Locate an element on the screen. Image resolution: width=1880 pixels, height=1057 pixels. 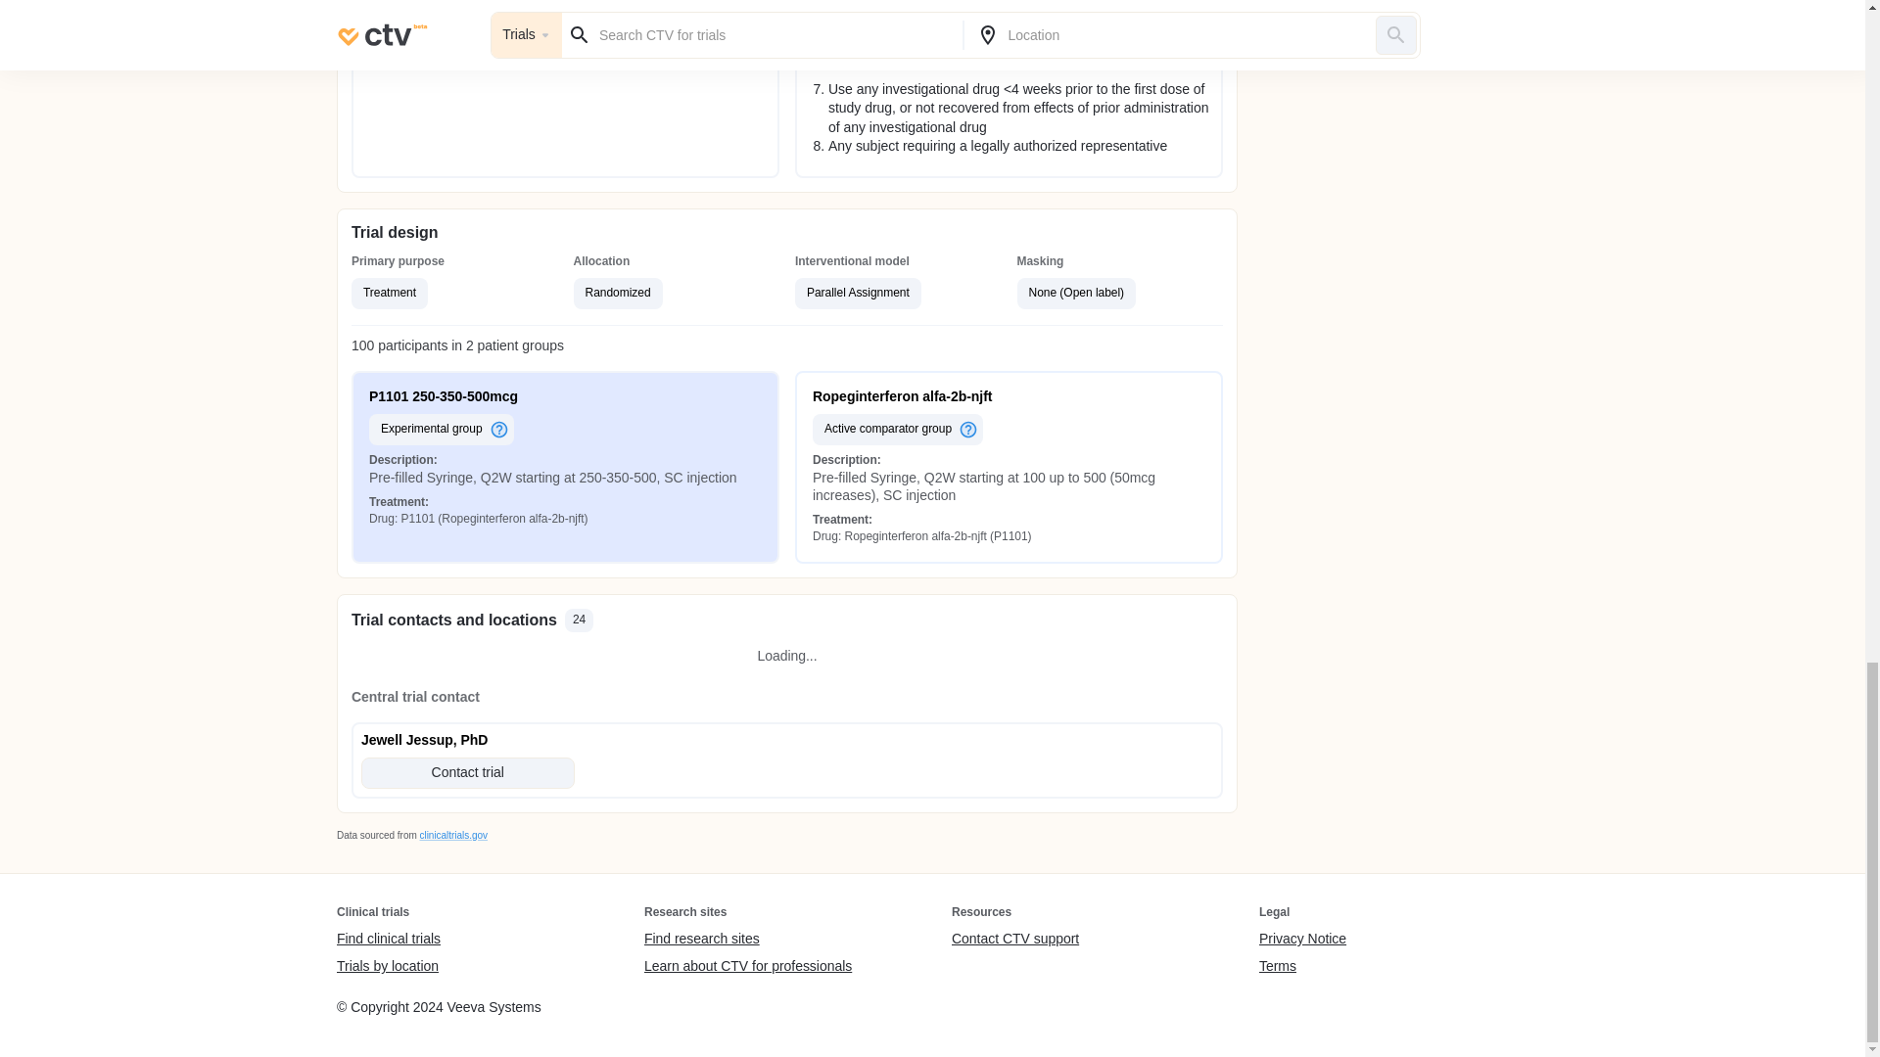
Terms is located at coordinates (1302, 966).